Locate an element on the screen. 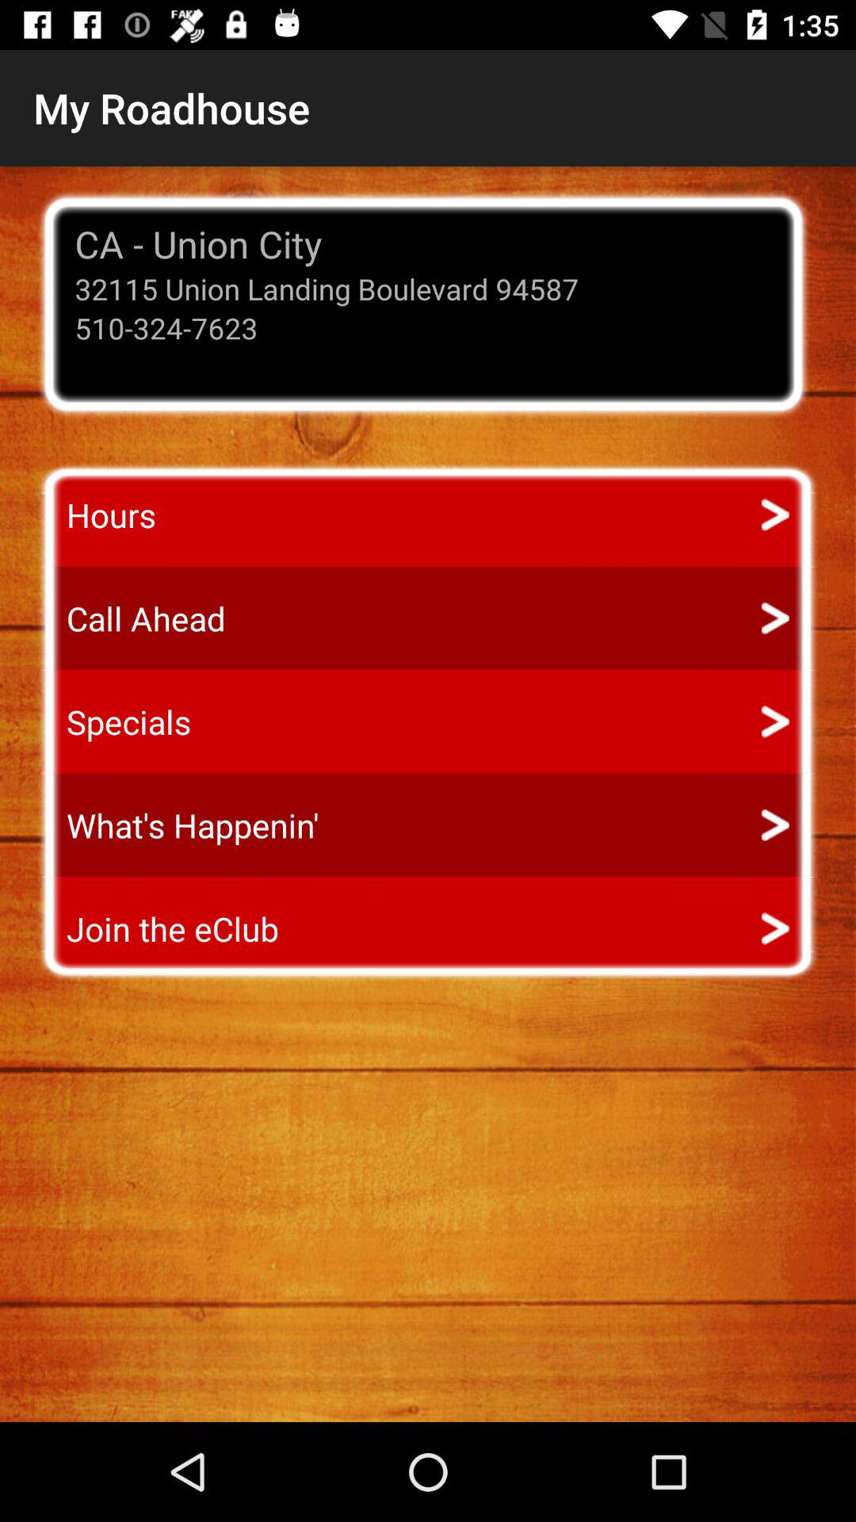 The image size is (856, 1522). launch join the eclub is located at coordinates (158, 929).